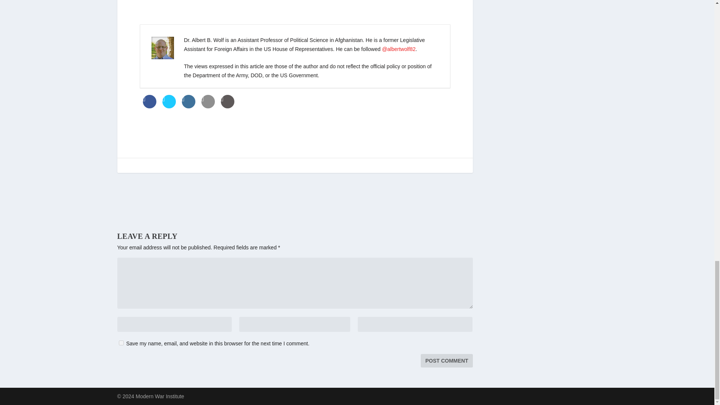 The width and height of the screenshot is (720, 405). I want to click on Share on Twitter, so click(169, 106).